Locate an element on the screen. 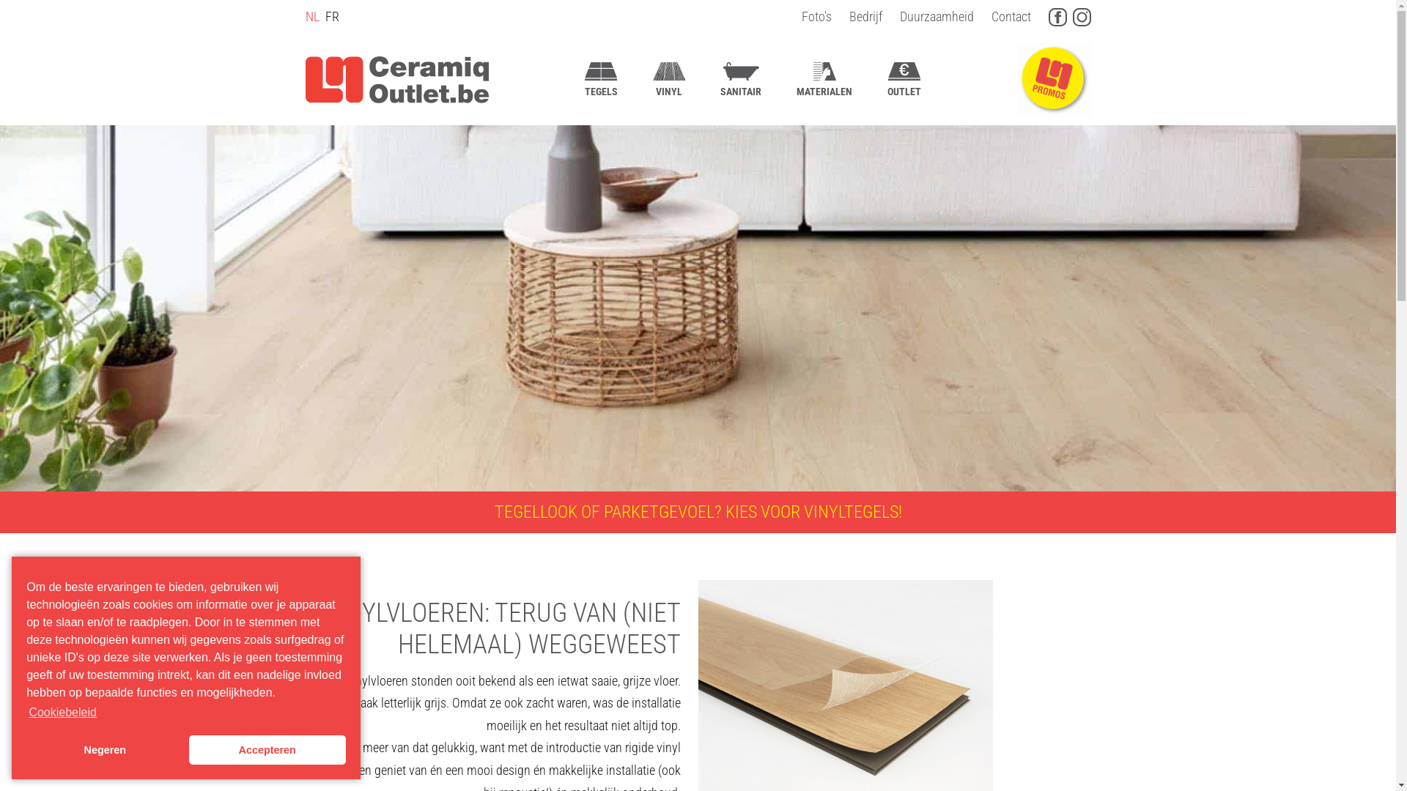 This screenshot has height=791, width=1407. Foto's is located at coordinates (816, 17).